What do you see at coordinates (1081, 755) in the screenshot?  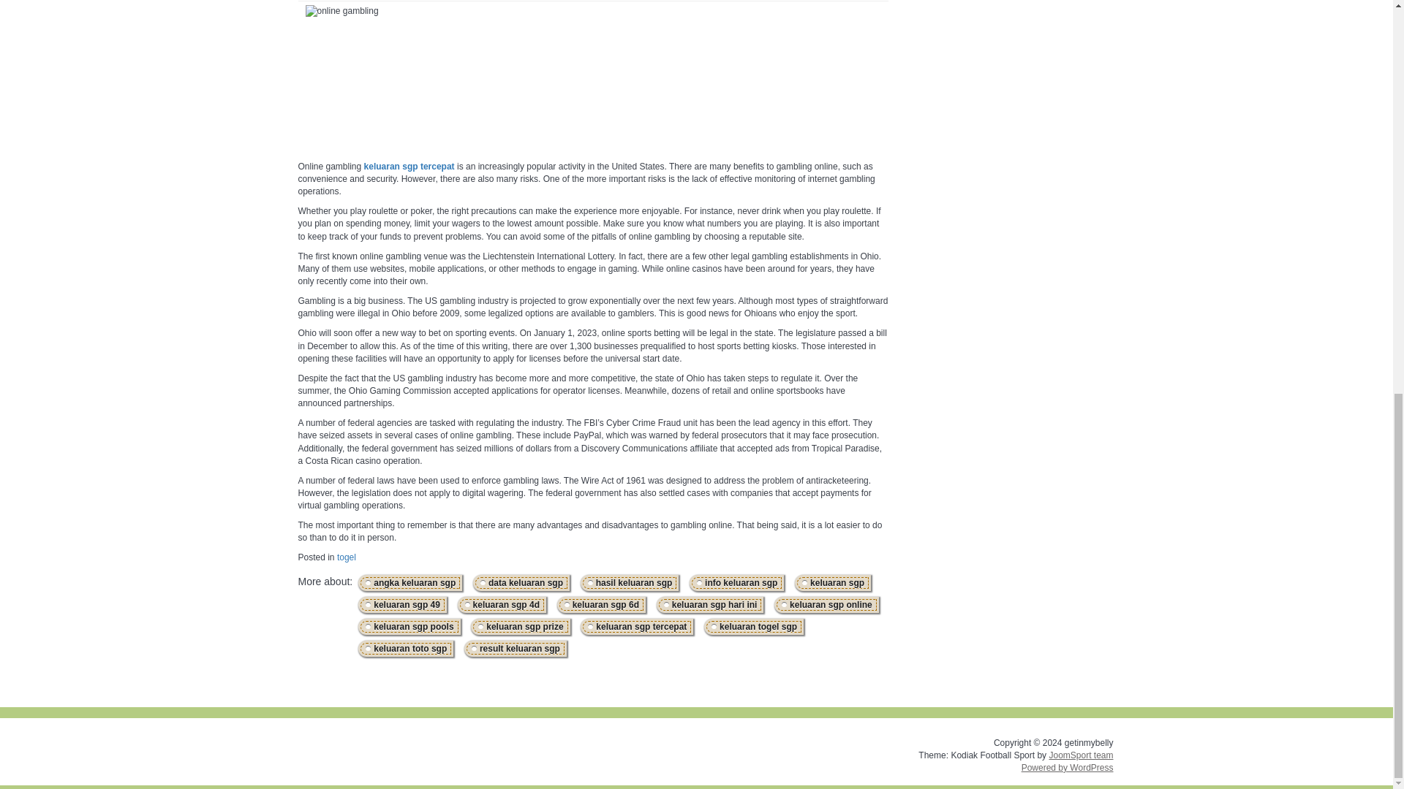 I see ` The Best WordPress Sport Plugin for your league and club ` at bounding box center [1081, 755].